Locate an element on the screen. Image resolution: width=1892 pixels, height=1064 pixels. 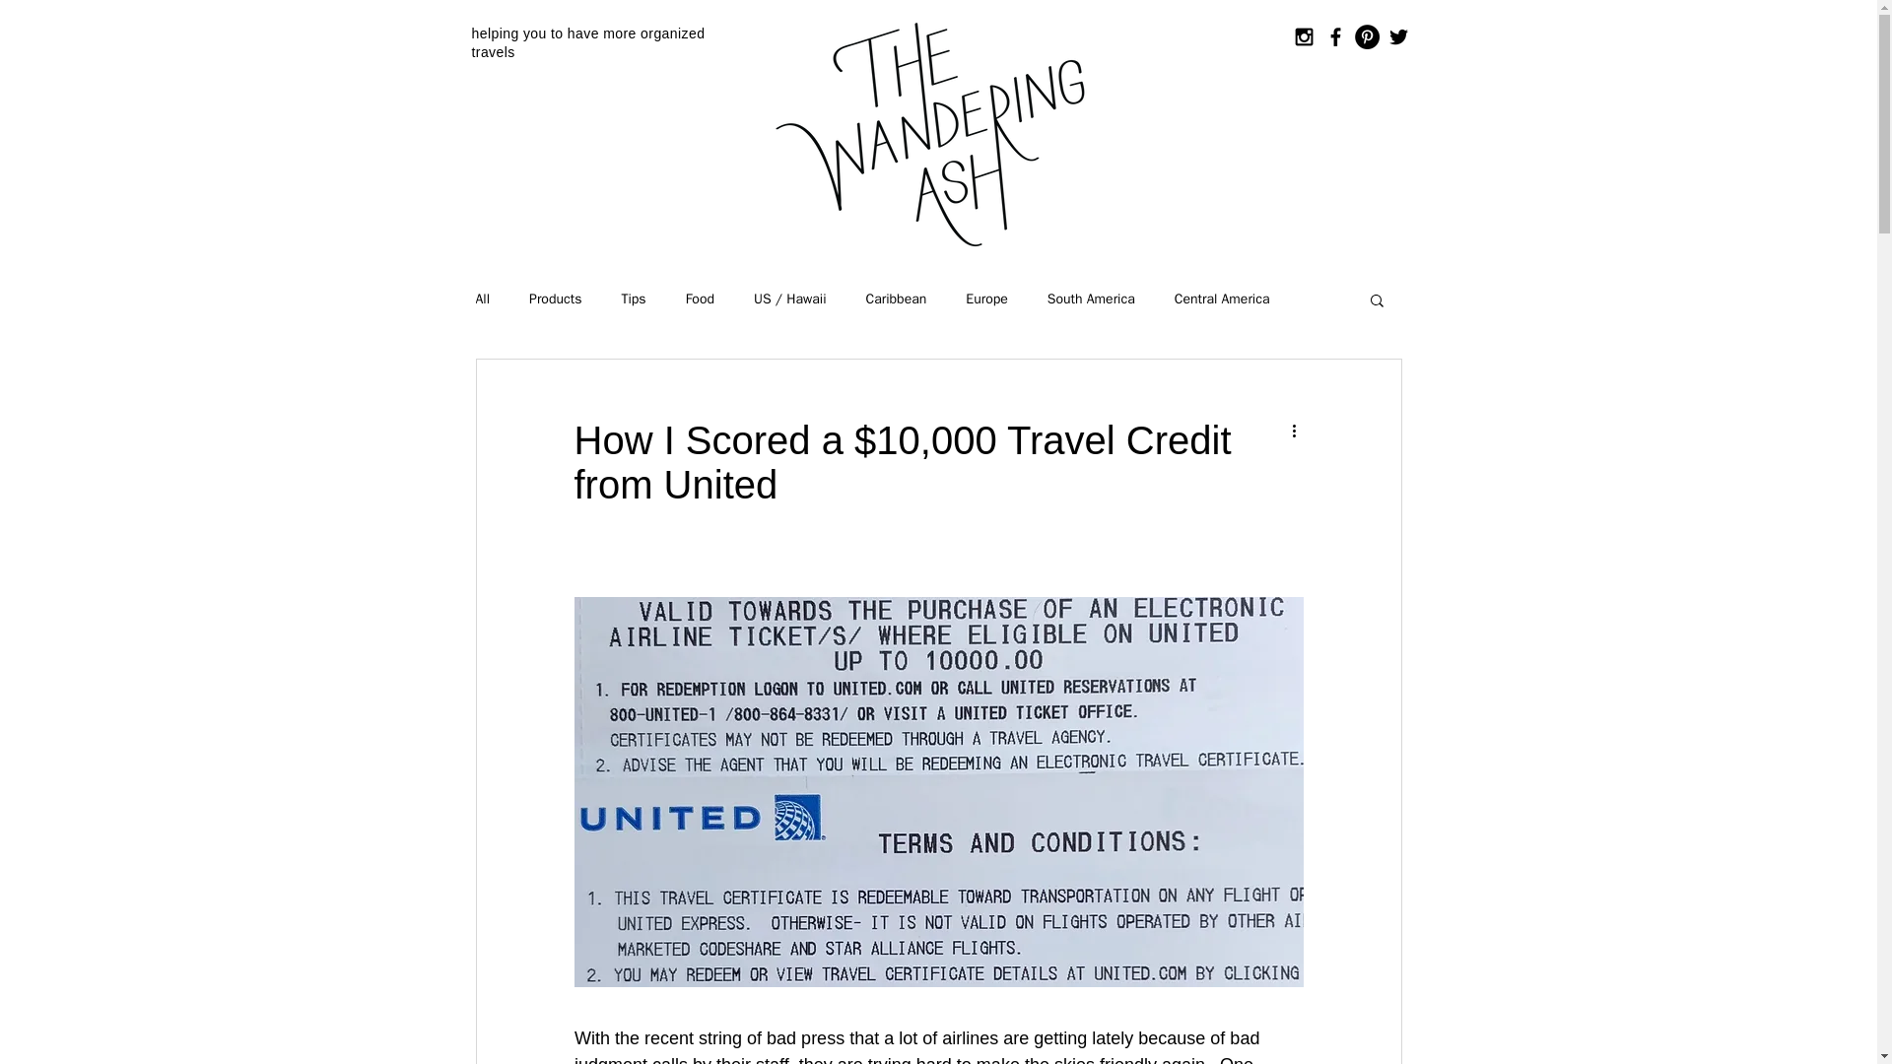
Products is located at coordinates (555, 299).